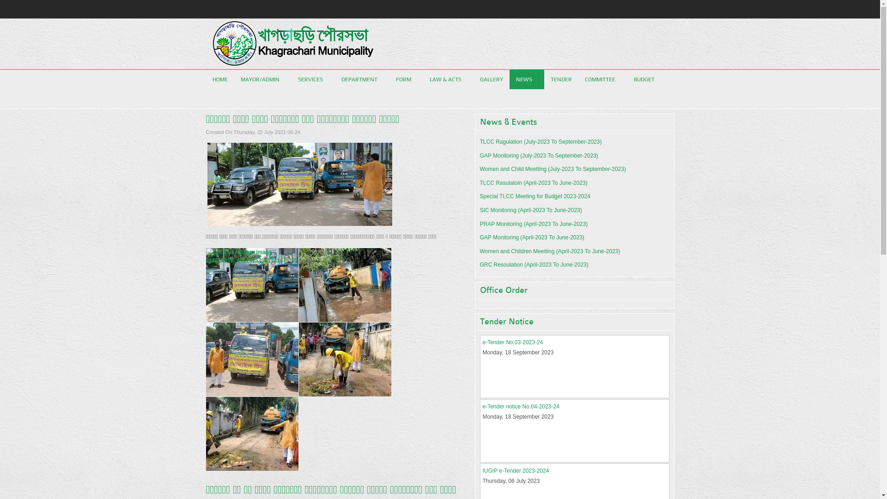 This screenshot has width=887, height=499. What do you see at coordinates (262, 79) in the screenshot?
I see `MAYOR/ADMIN` at bounding box center [262, 79].